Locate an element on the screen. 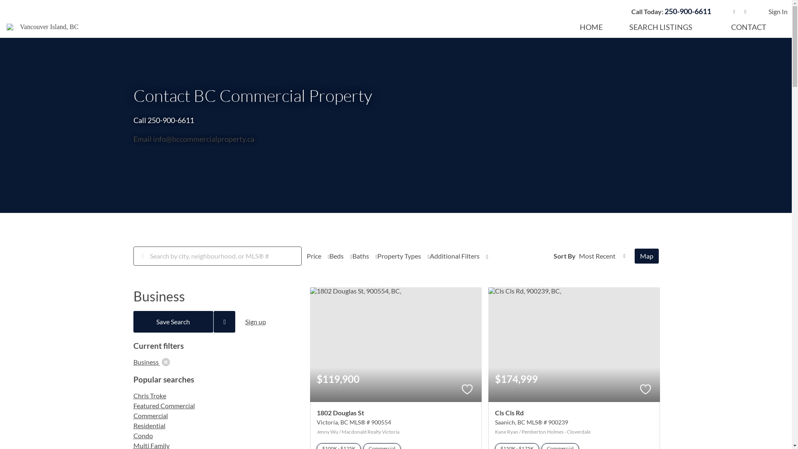 Image resolution: width=798 pixels, height=449 pixels. Condo is located at coordinates (143, 436).